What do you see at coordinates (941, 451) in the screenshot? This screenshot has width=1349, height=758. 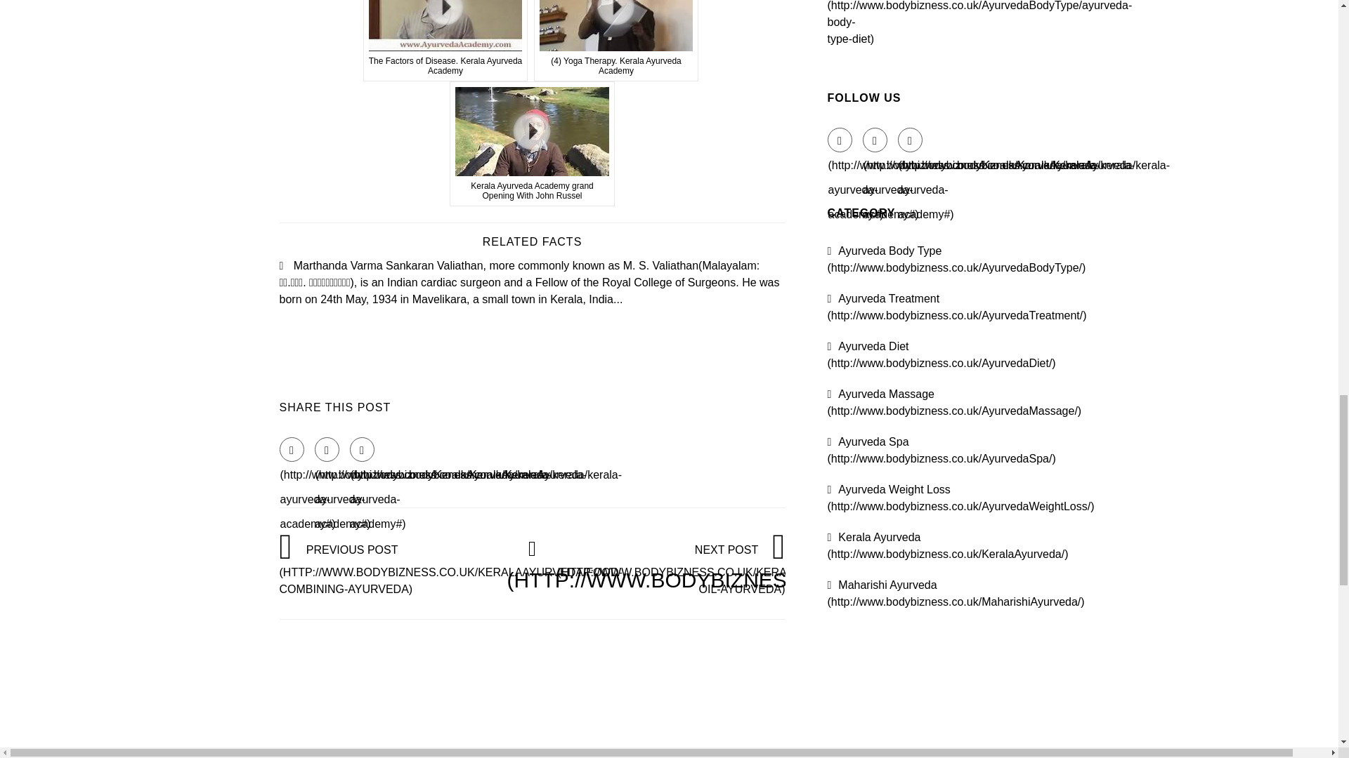 I see `View all posts filed under Ayurveda Spa` at bounding box center [941, 451].